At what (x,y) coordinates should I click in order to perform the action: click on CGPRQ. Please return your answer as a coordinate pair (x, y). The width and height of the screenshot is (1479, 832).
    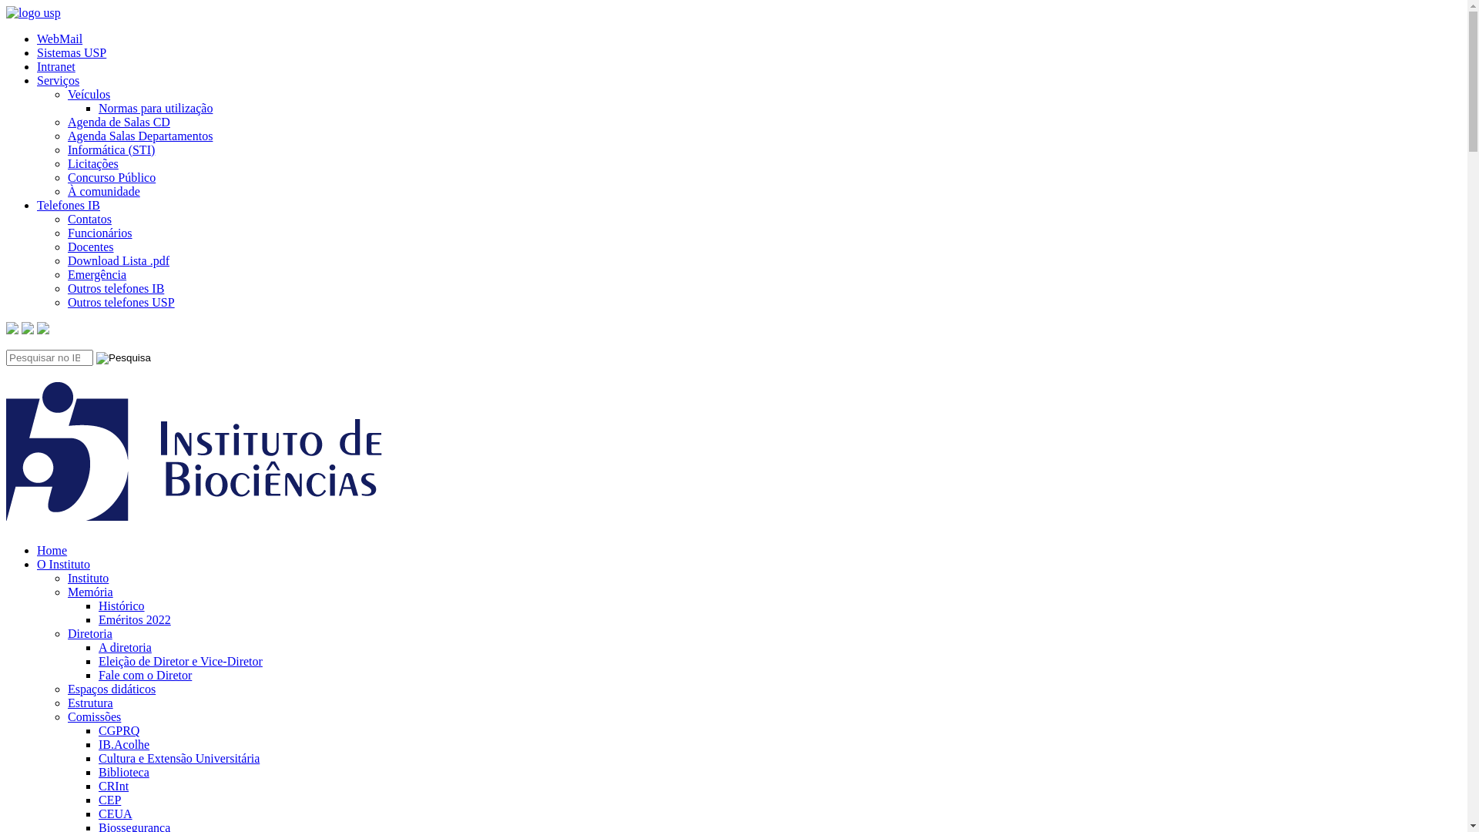
    Looking at the image, I should click on (119, 730).